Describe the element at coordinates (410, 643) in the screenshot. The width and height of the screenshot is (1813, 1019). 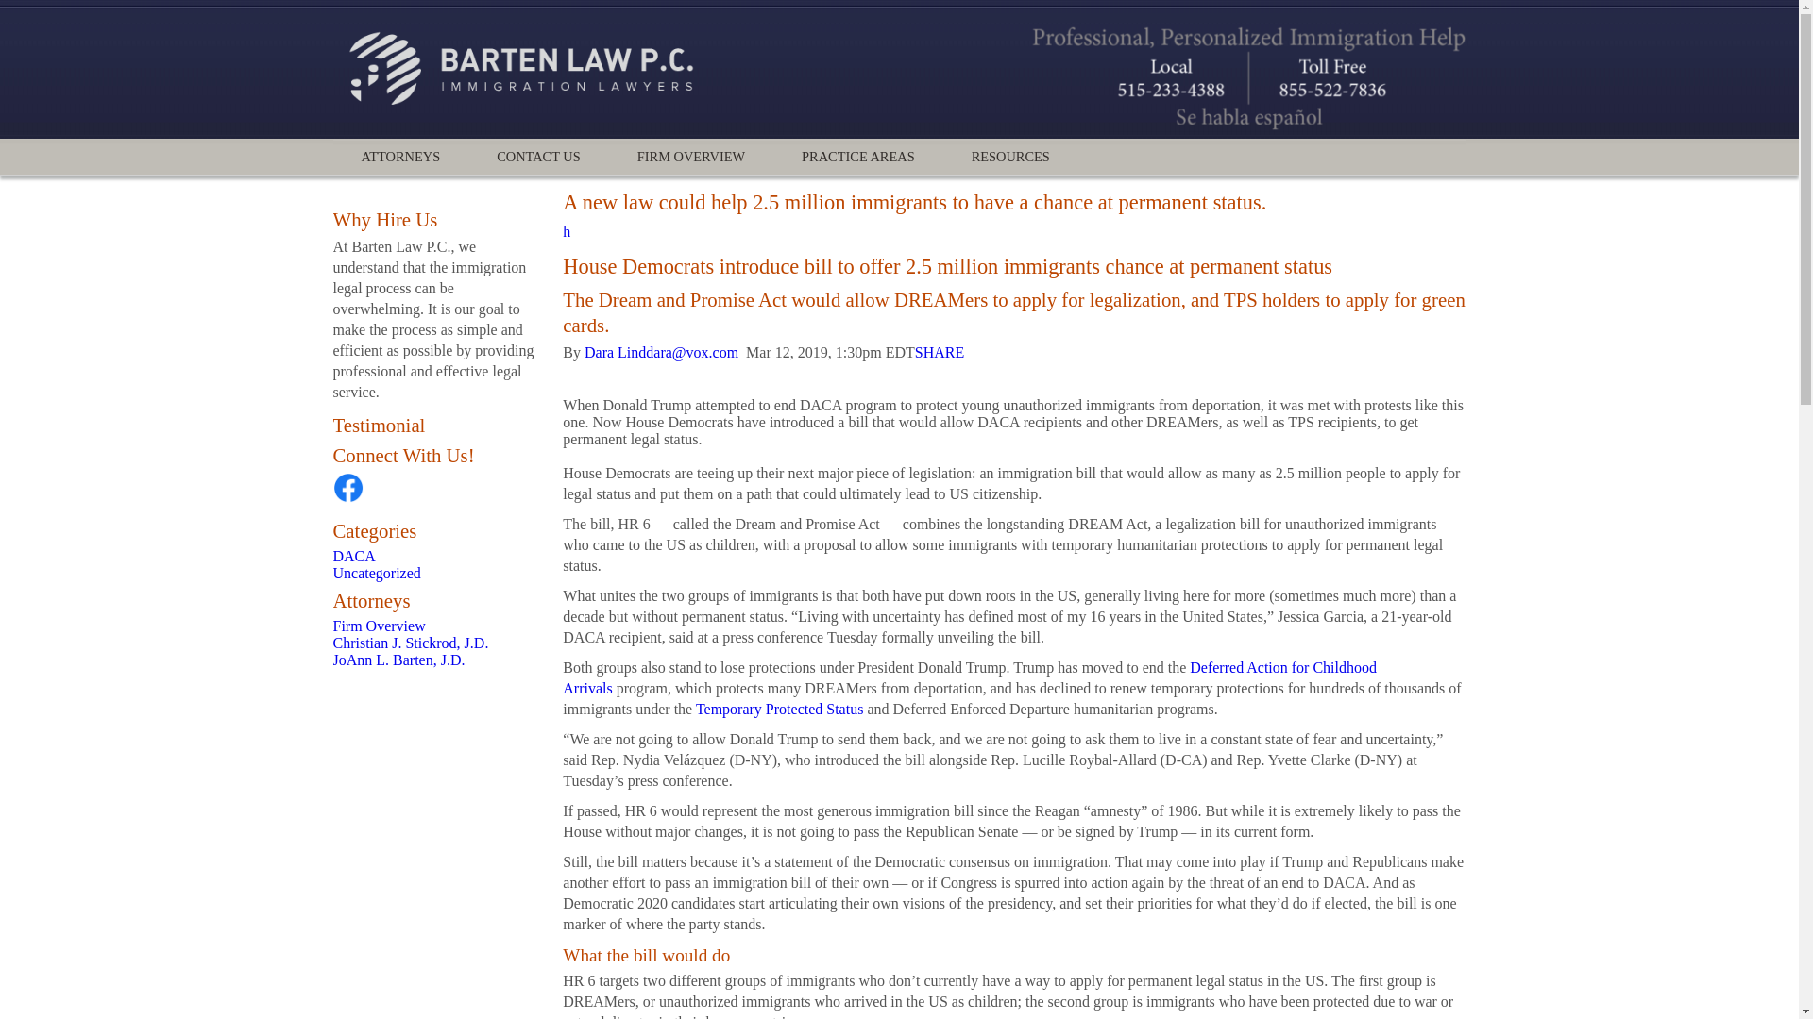
I see `Christian J. Stickrod, J.D.` at that location.